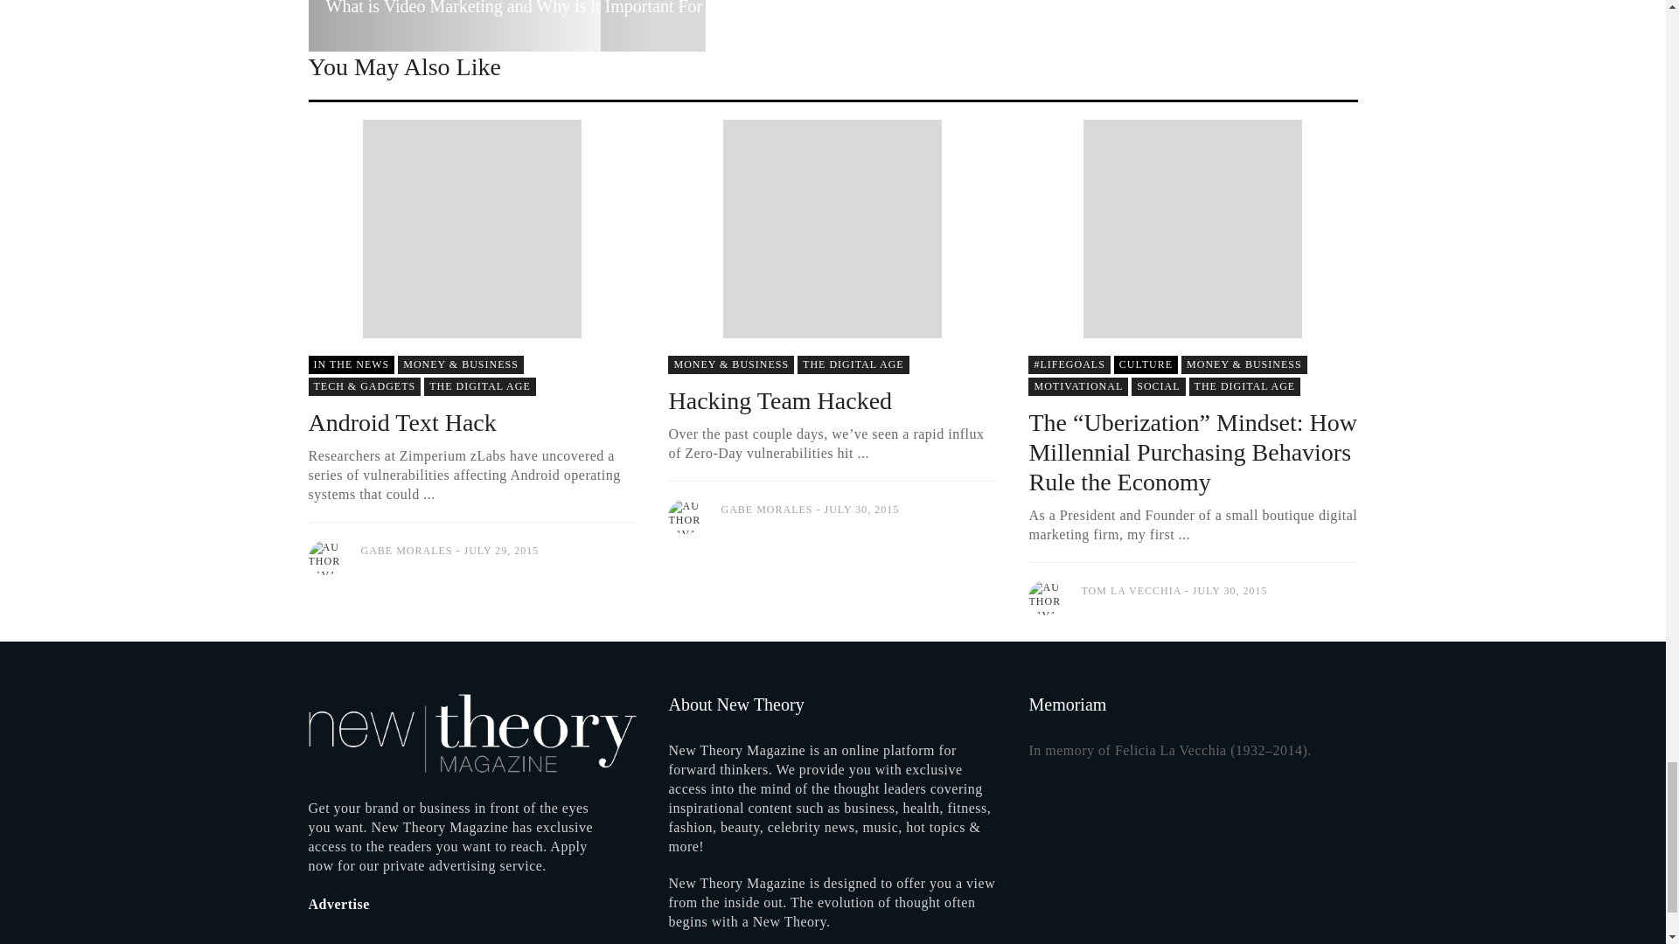  Describe the element at coordinates (1077, 386) in the screenshot. I see `View all posts in 154` at that location.